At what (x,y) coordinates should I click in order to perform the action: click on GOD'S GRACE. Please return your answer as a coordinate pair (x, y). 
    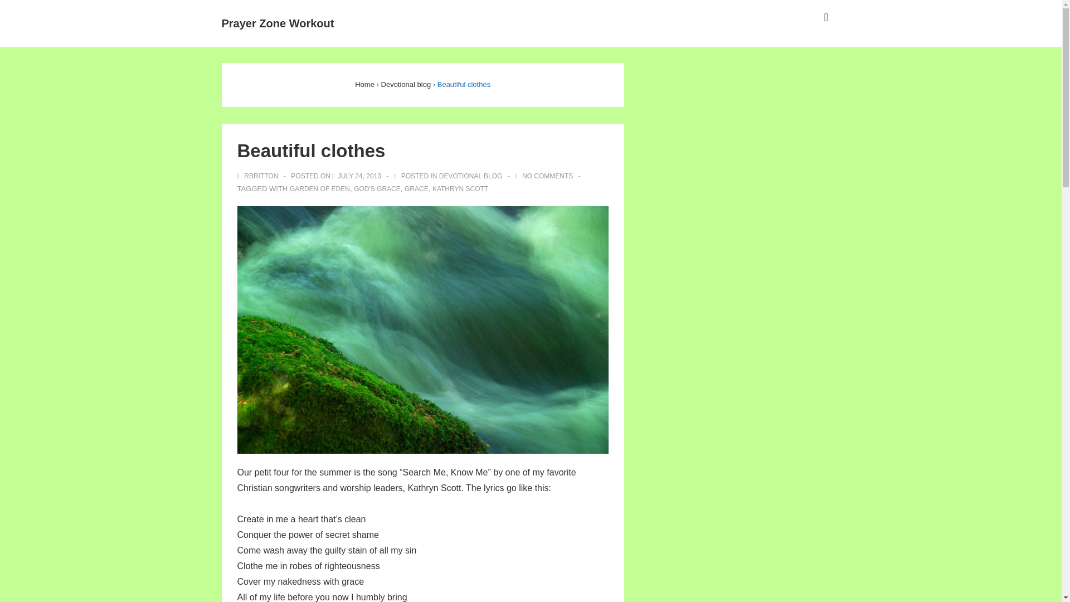
    Looking at the image, I should click on (377, 188).